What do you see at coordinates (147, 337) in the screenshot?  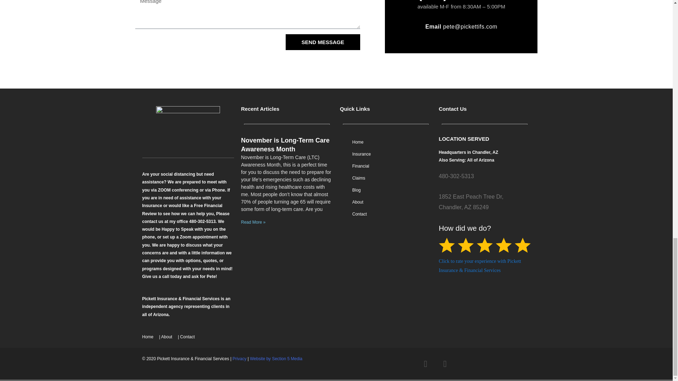 I see `Home` at bounding box center [147, 337].